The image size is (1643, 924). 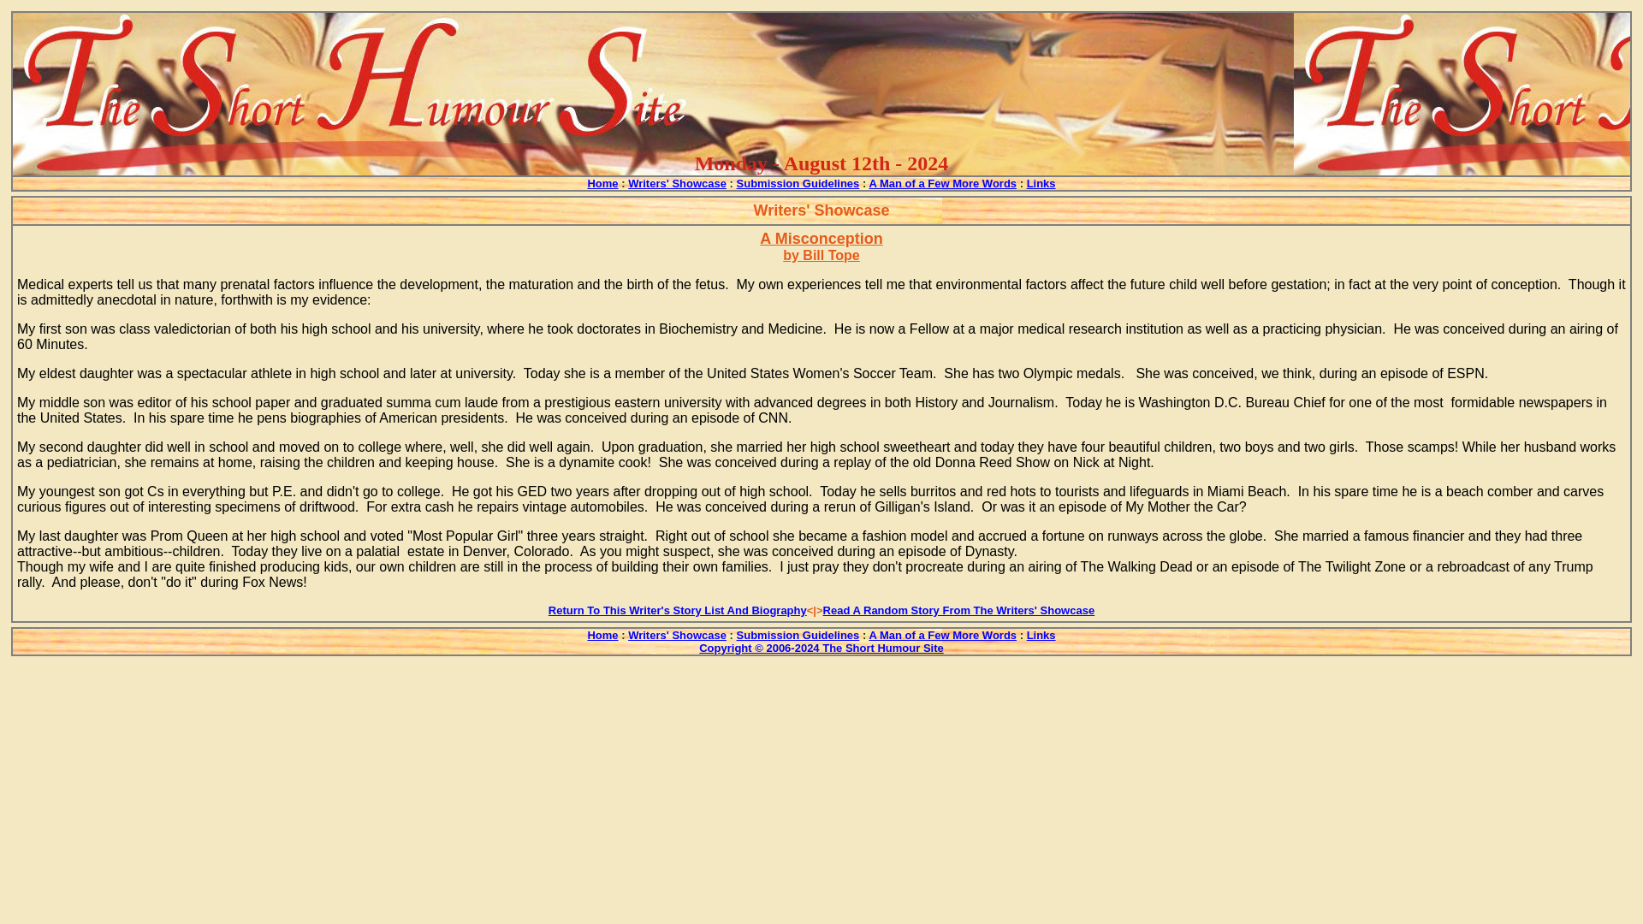 I want to click on Links, so click(x=1041, y=183).